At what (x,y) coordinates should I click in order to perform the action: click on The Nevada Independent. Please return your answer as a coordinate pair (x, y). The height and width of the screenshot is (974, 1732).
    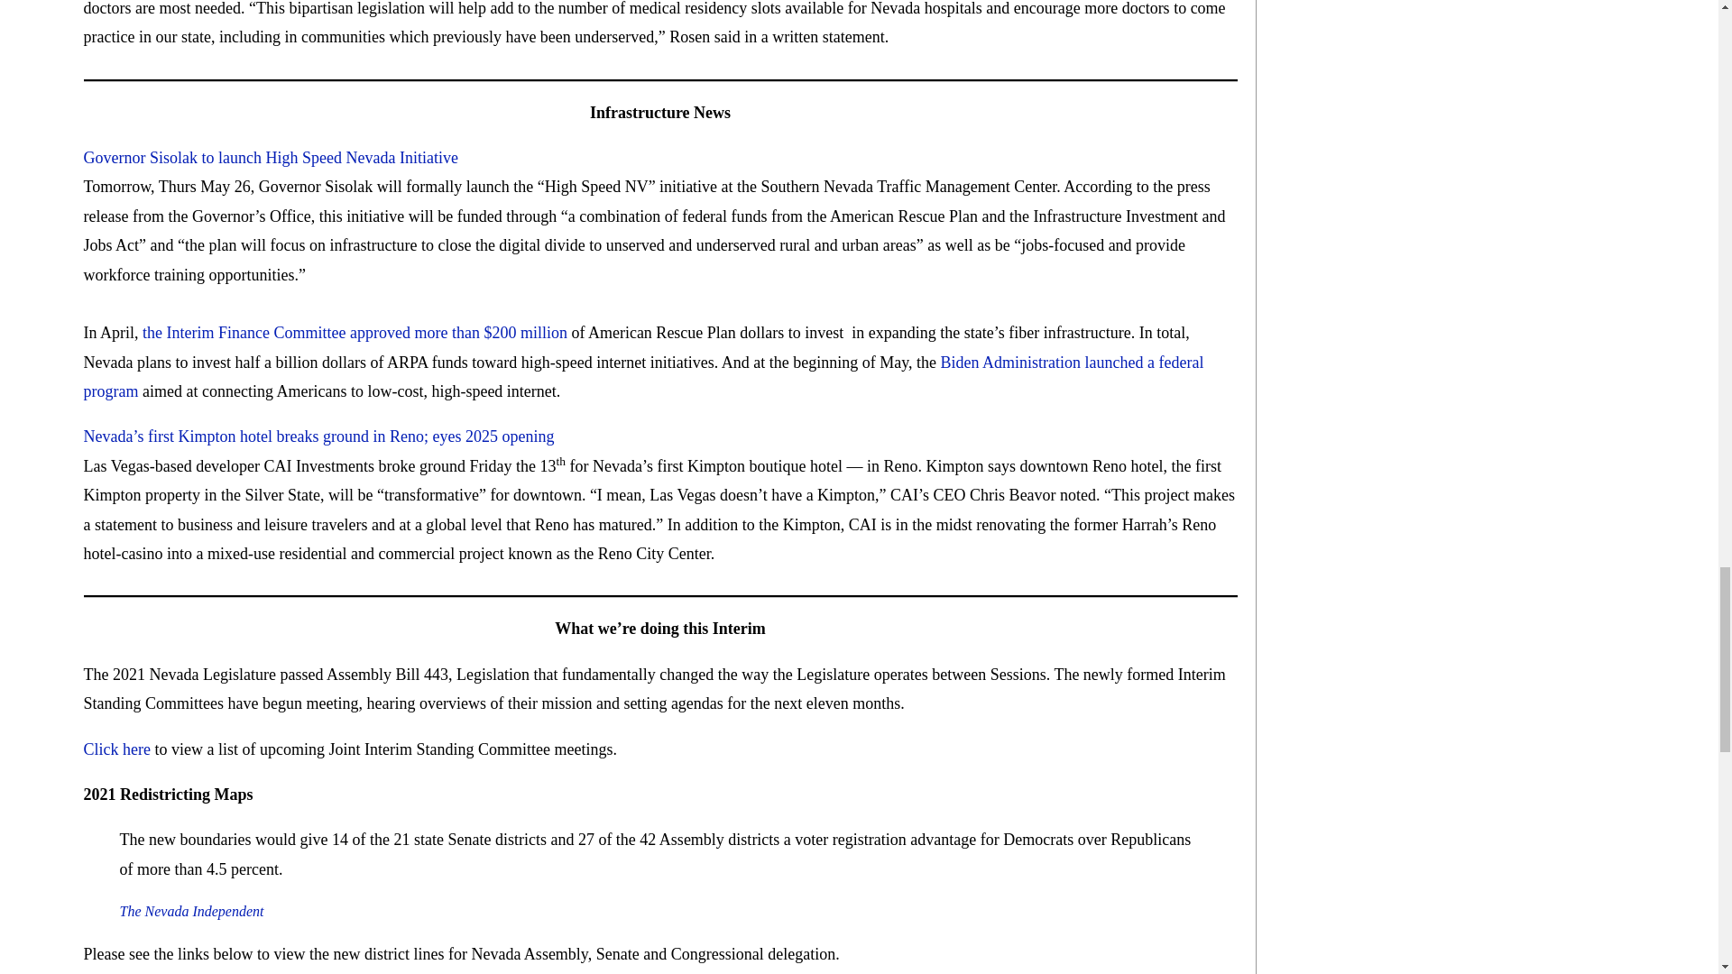
    Looking at the image, I should click on (191, 911).